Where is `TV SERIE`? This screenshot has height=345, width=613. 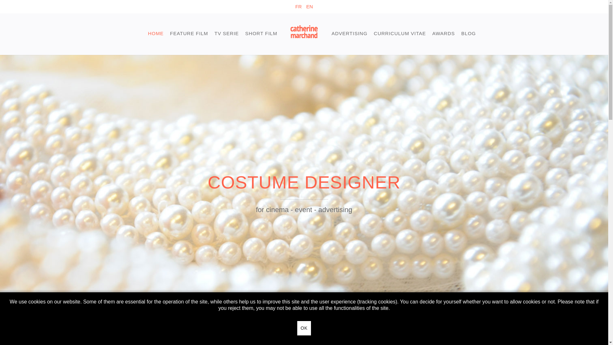
TV SERIE is located at coordinates (227, 33).